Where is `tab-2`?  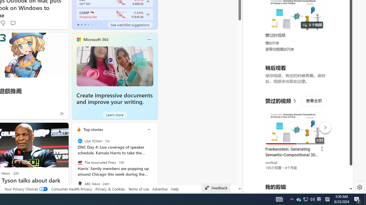 tab-2 is located at coordinates (85, 24).